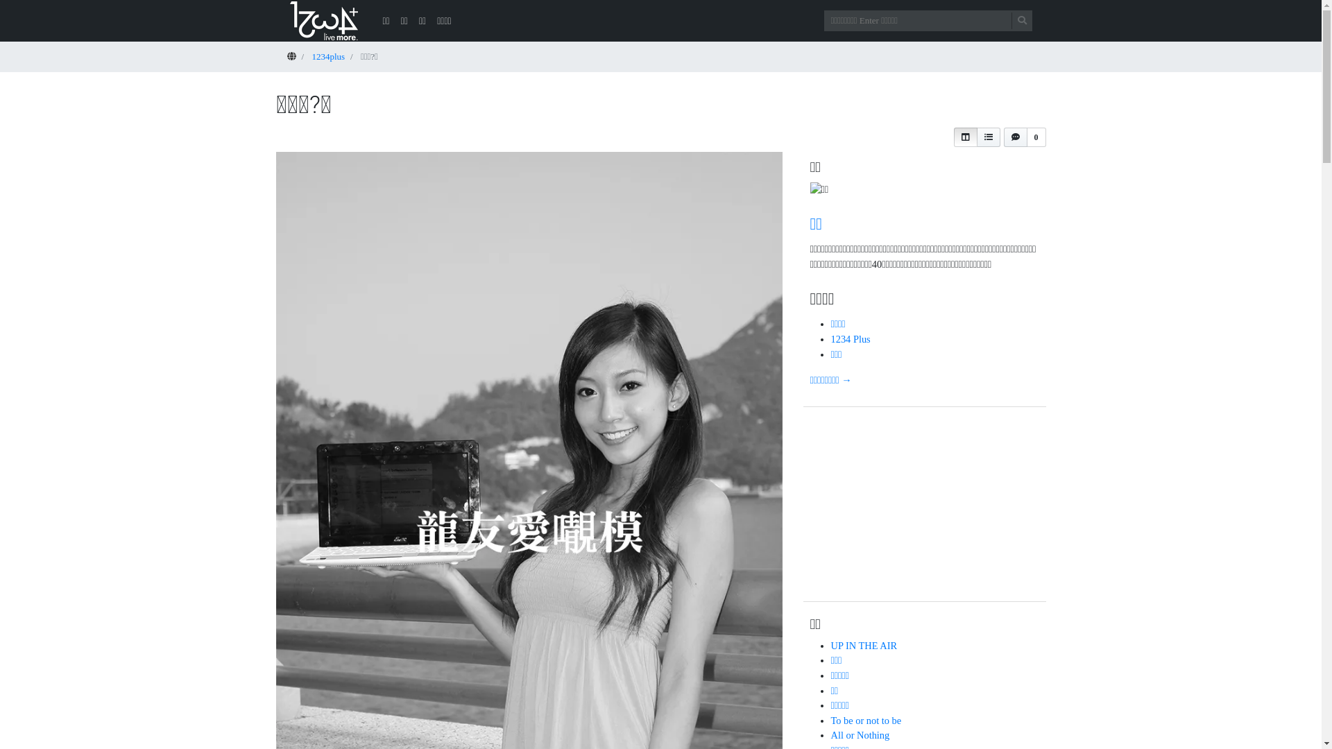 The image size is (1332, 749). What do you see at coordinates (851, 339) in the screenshot?
I see `1234 Plus` at bounding box center [851, 339].